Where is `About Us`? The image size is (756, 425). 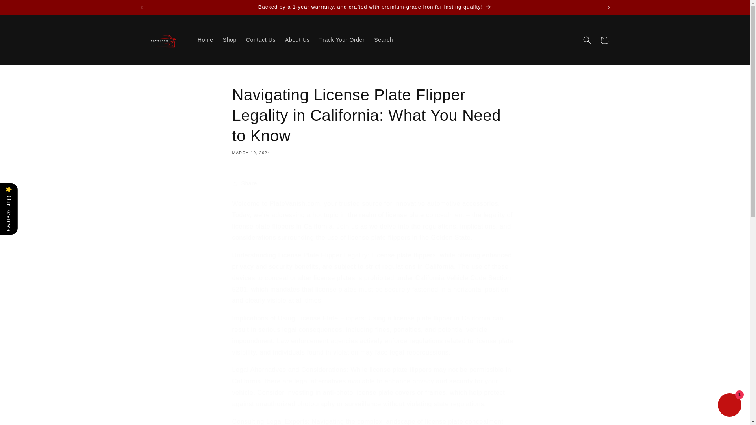 About Us is located at coordinates (297, 39).